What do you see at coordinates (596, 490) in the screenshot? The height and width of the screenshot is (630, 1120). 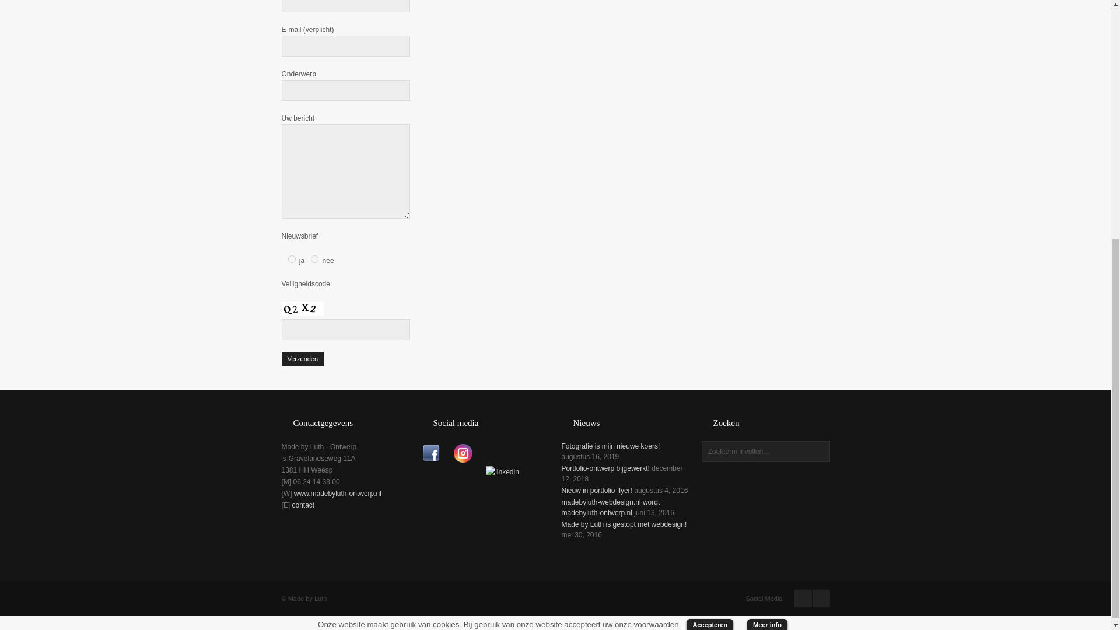 I see `Nieuw in portfolio flyer!` at bounding box center [596, 490].